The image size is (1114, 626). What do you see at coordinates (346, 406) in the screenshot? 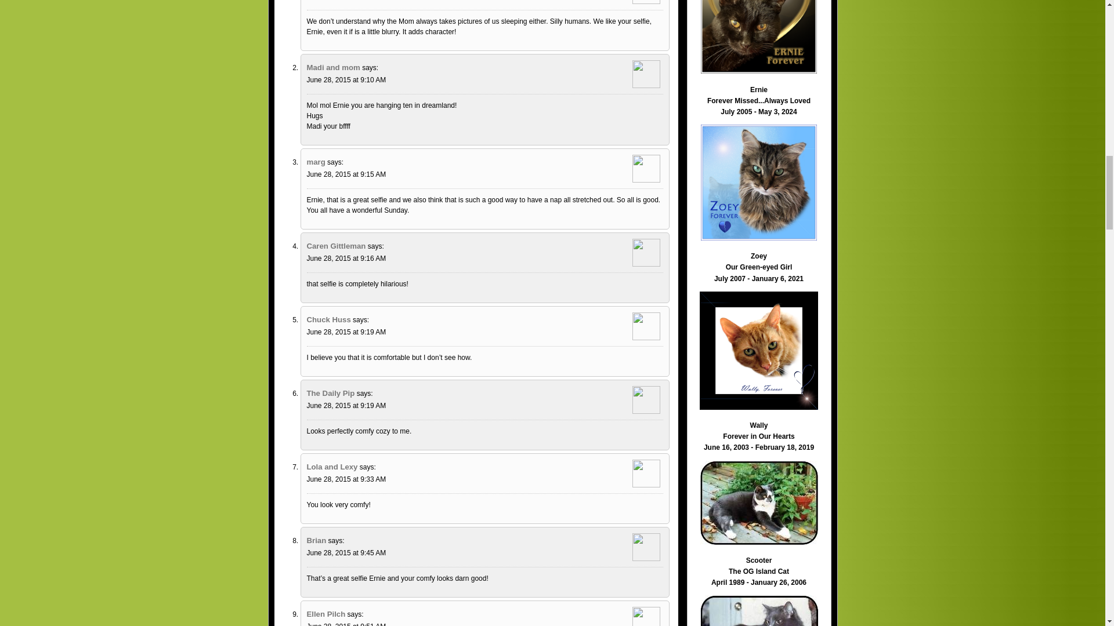
I see `June 28, 2015 at 9:19 AM` at bounding box center [346, 406].